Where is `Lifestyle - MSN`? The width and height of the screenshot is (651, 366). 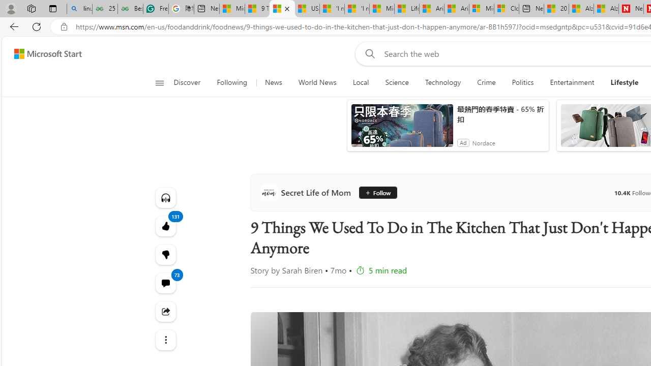 Lifestyle - MSN is located at coordinates (407, 9).